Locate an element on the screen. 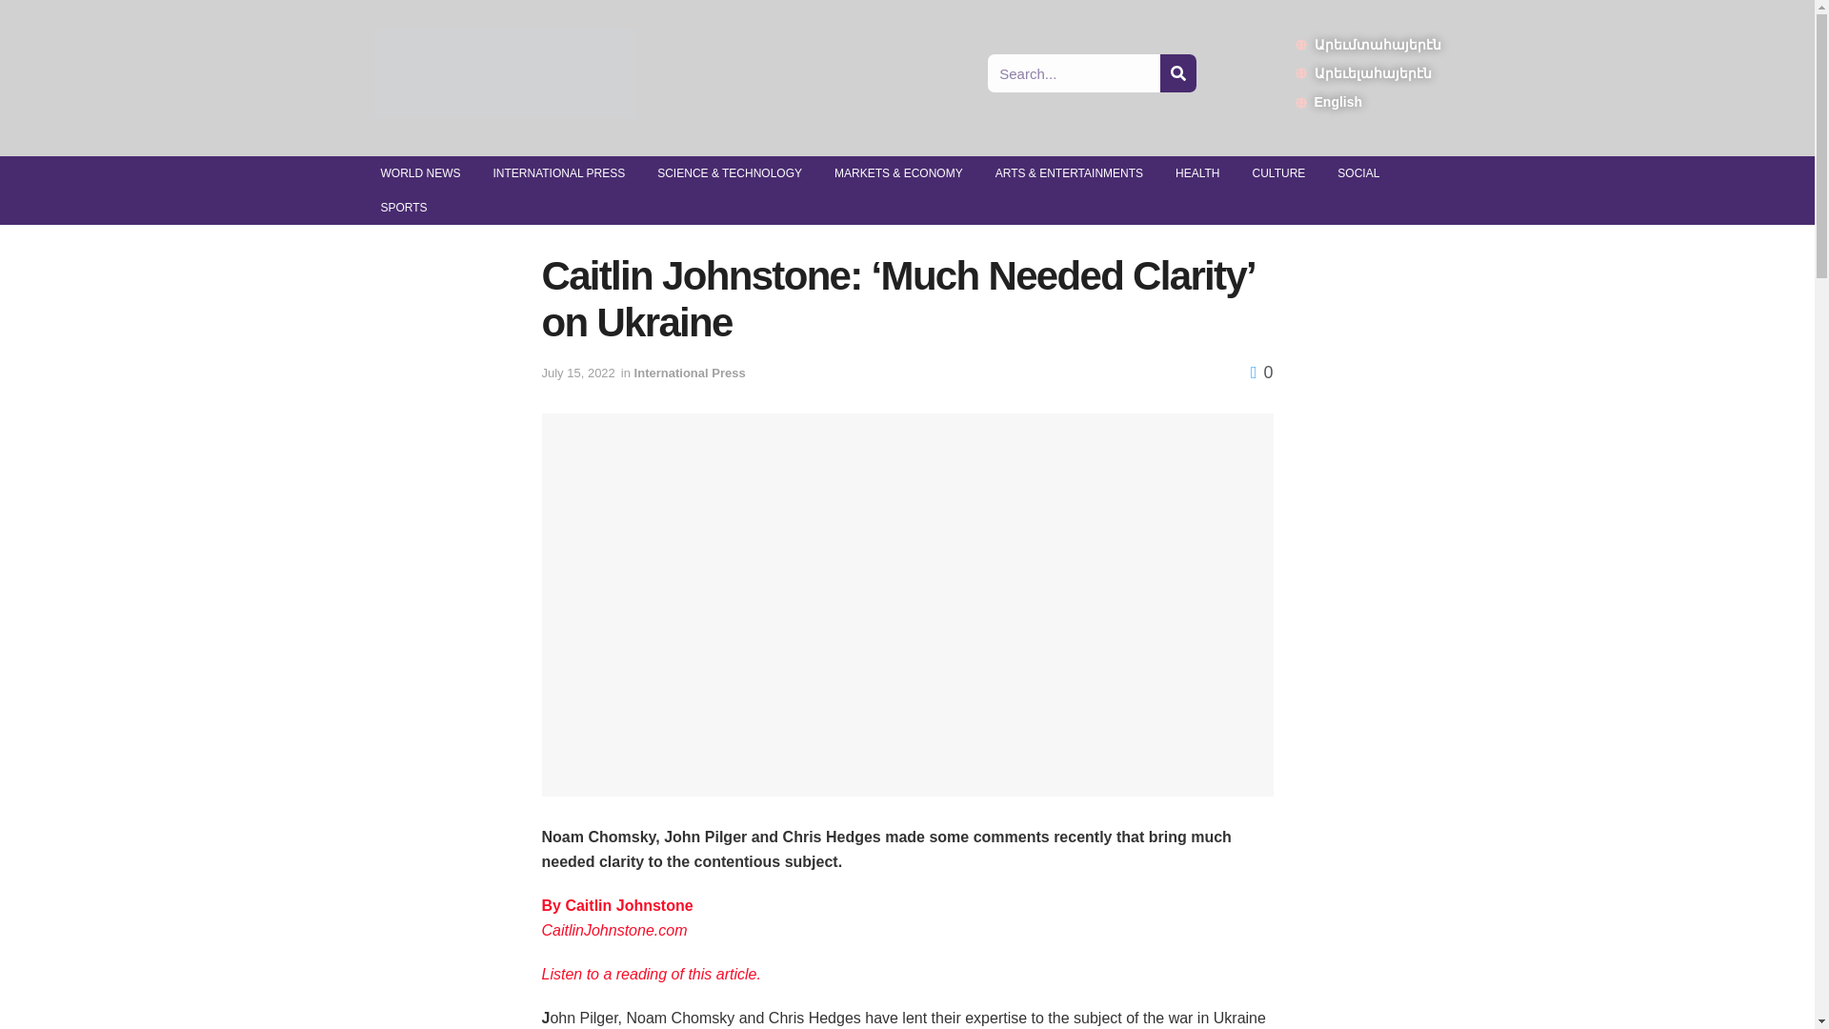 This screenshot has width=1829, height=1029. INTERNATIONAL PRESS is located at coordinates (558, 173).